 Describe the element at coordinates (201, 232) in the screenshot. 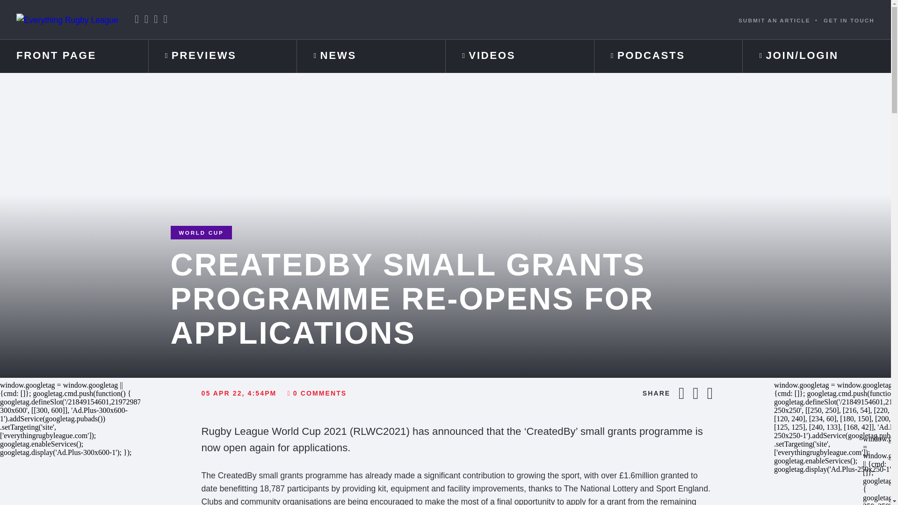

I see `WORLD CUP` at that location.